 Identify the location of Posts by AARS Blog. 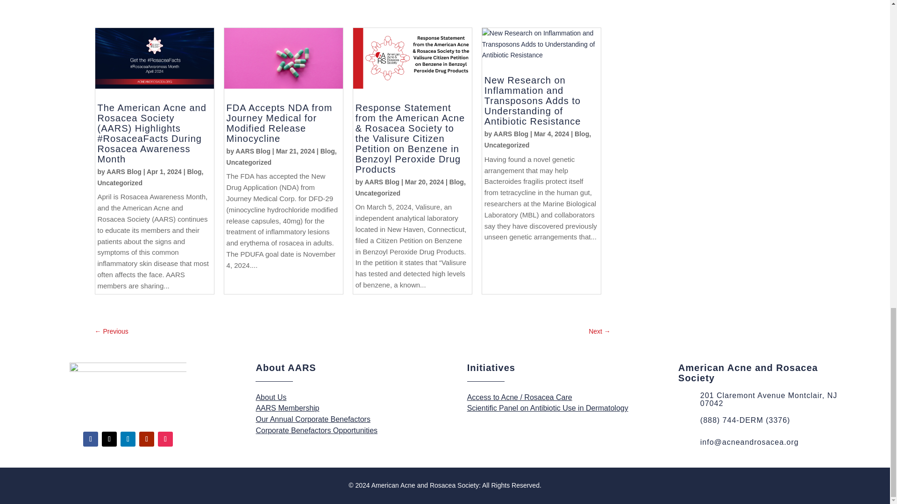
(124, 171).